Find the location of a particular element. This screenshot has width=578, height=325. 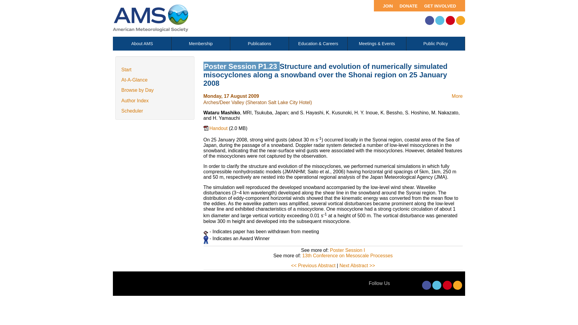

DONATE is located at coordinates (407, 5).